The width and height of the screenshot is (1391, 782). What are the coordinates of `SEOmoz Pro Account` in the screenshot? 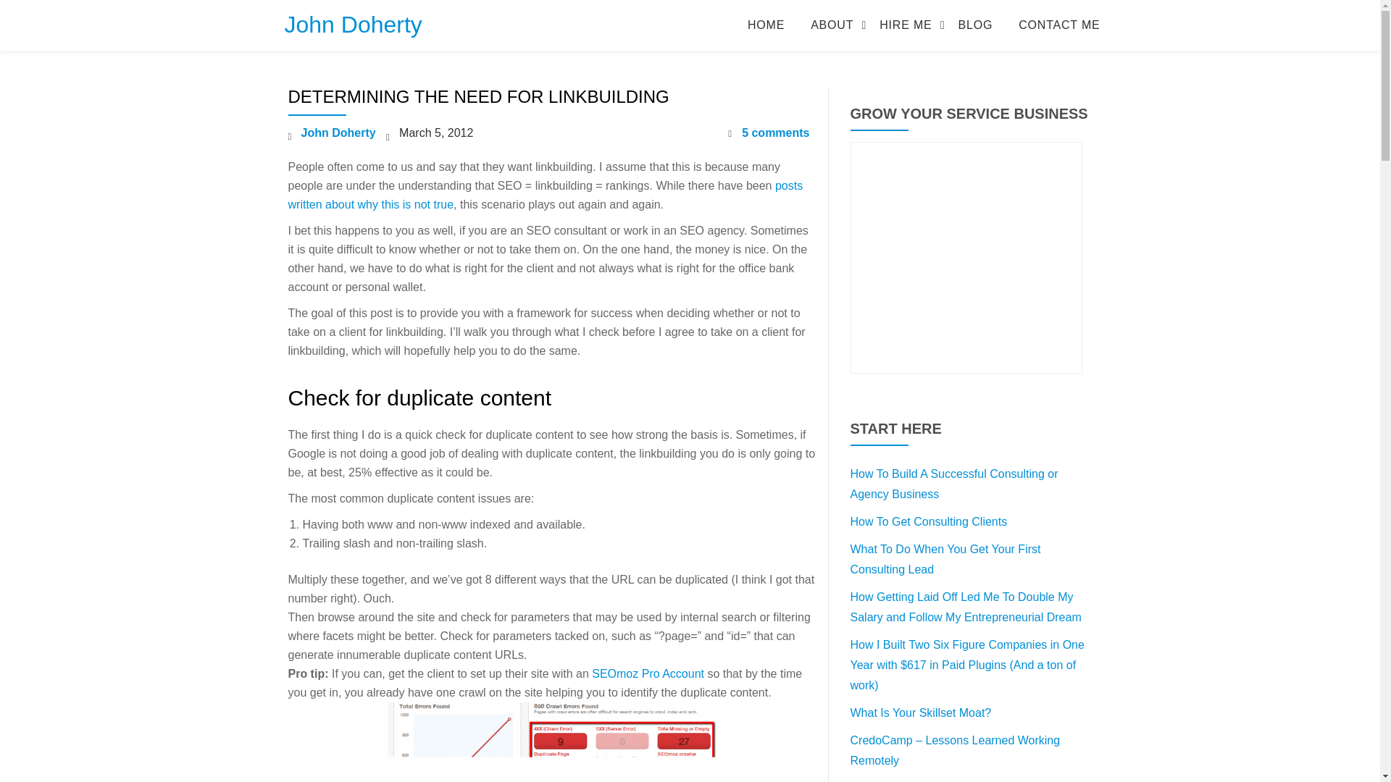 It's located at (648, 673).